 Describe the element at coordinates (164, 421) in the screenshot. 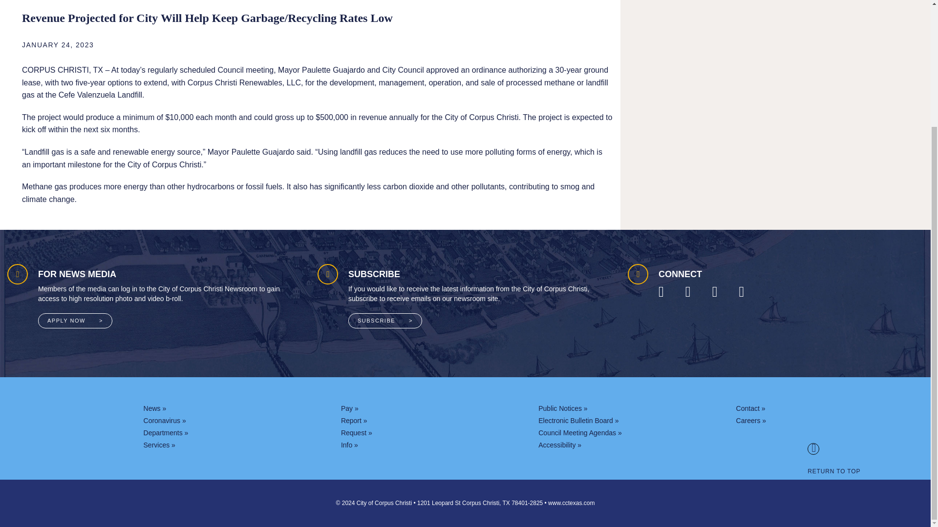

I see `Coronavirus` at that location.